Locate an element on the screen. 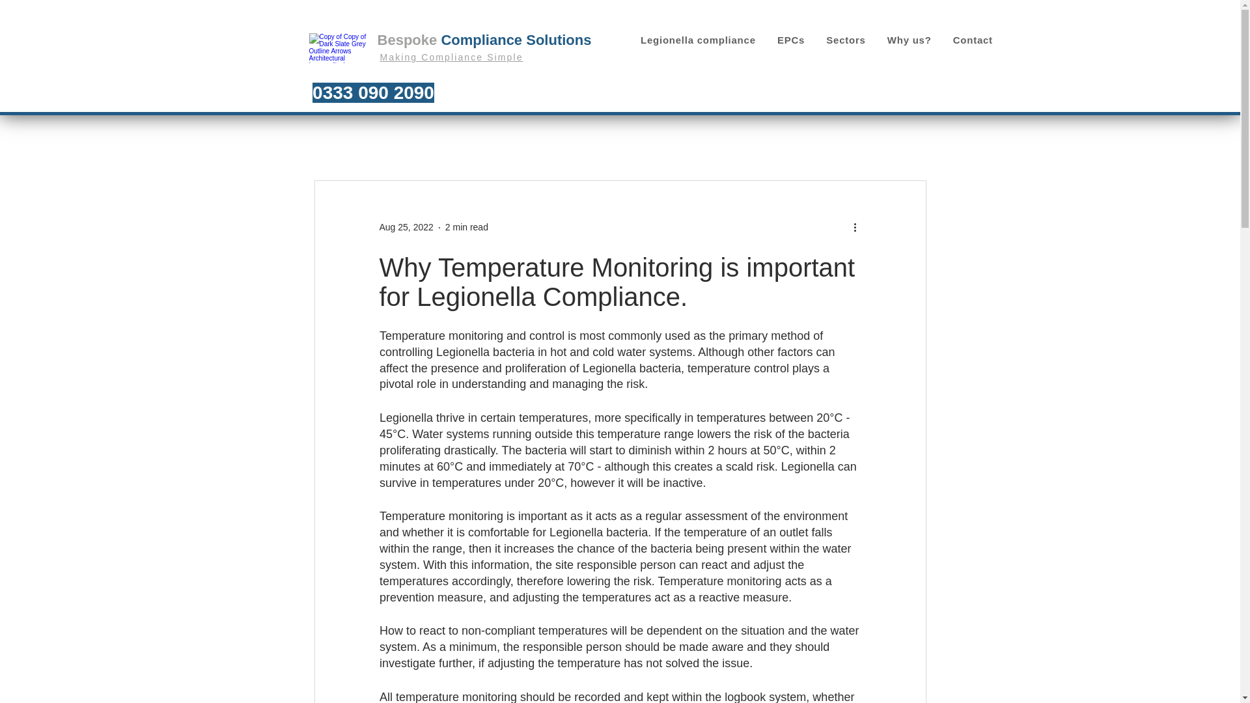  EPCs is located at coordinates (790, 40).